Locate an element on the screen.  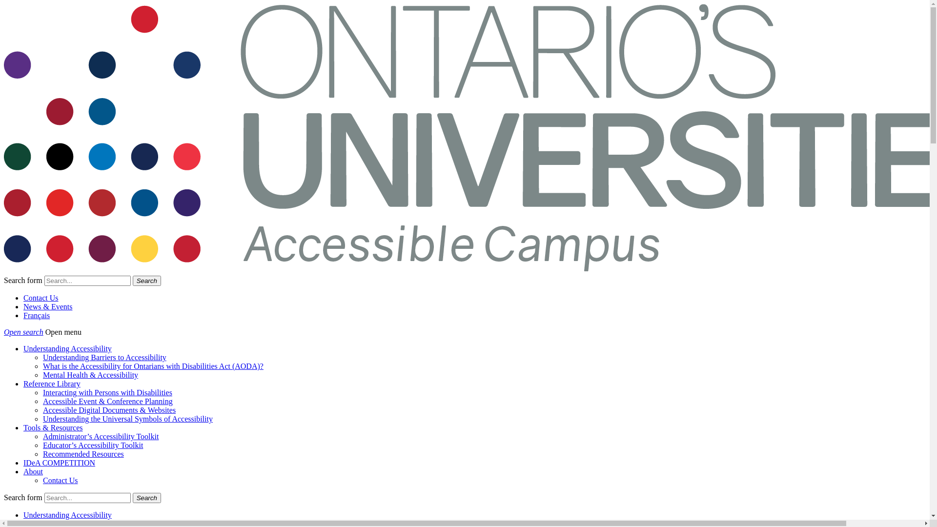
Accessible Event & Conference Planning is located at coordinates (108, 401).